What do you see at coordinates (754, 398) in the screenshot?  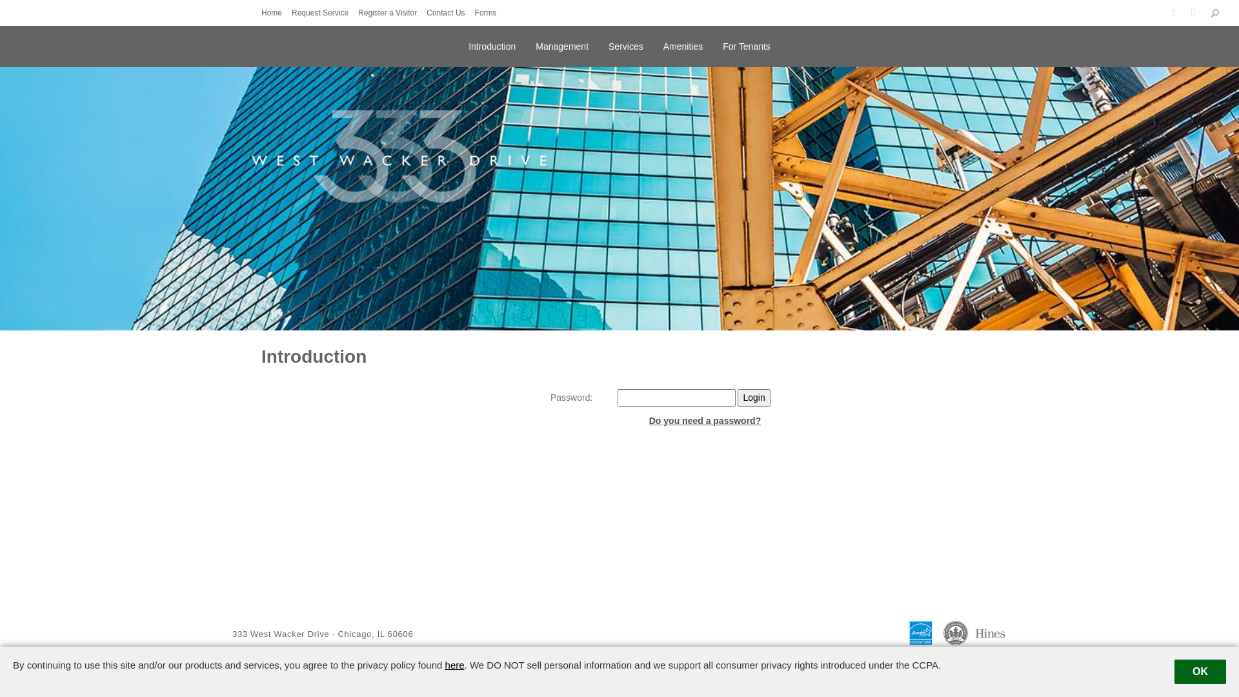 I see `Login` at bounding box center [754, 398].